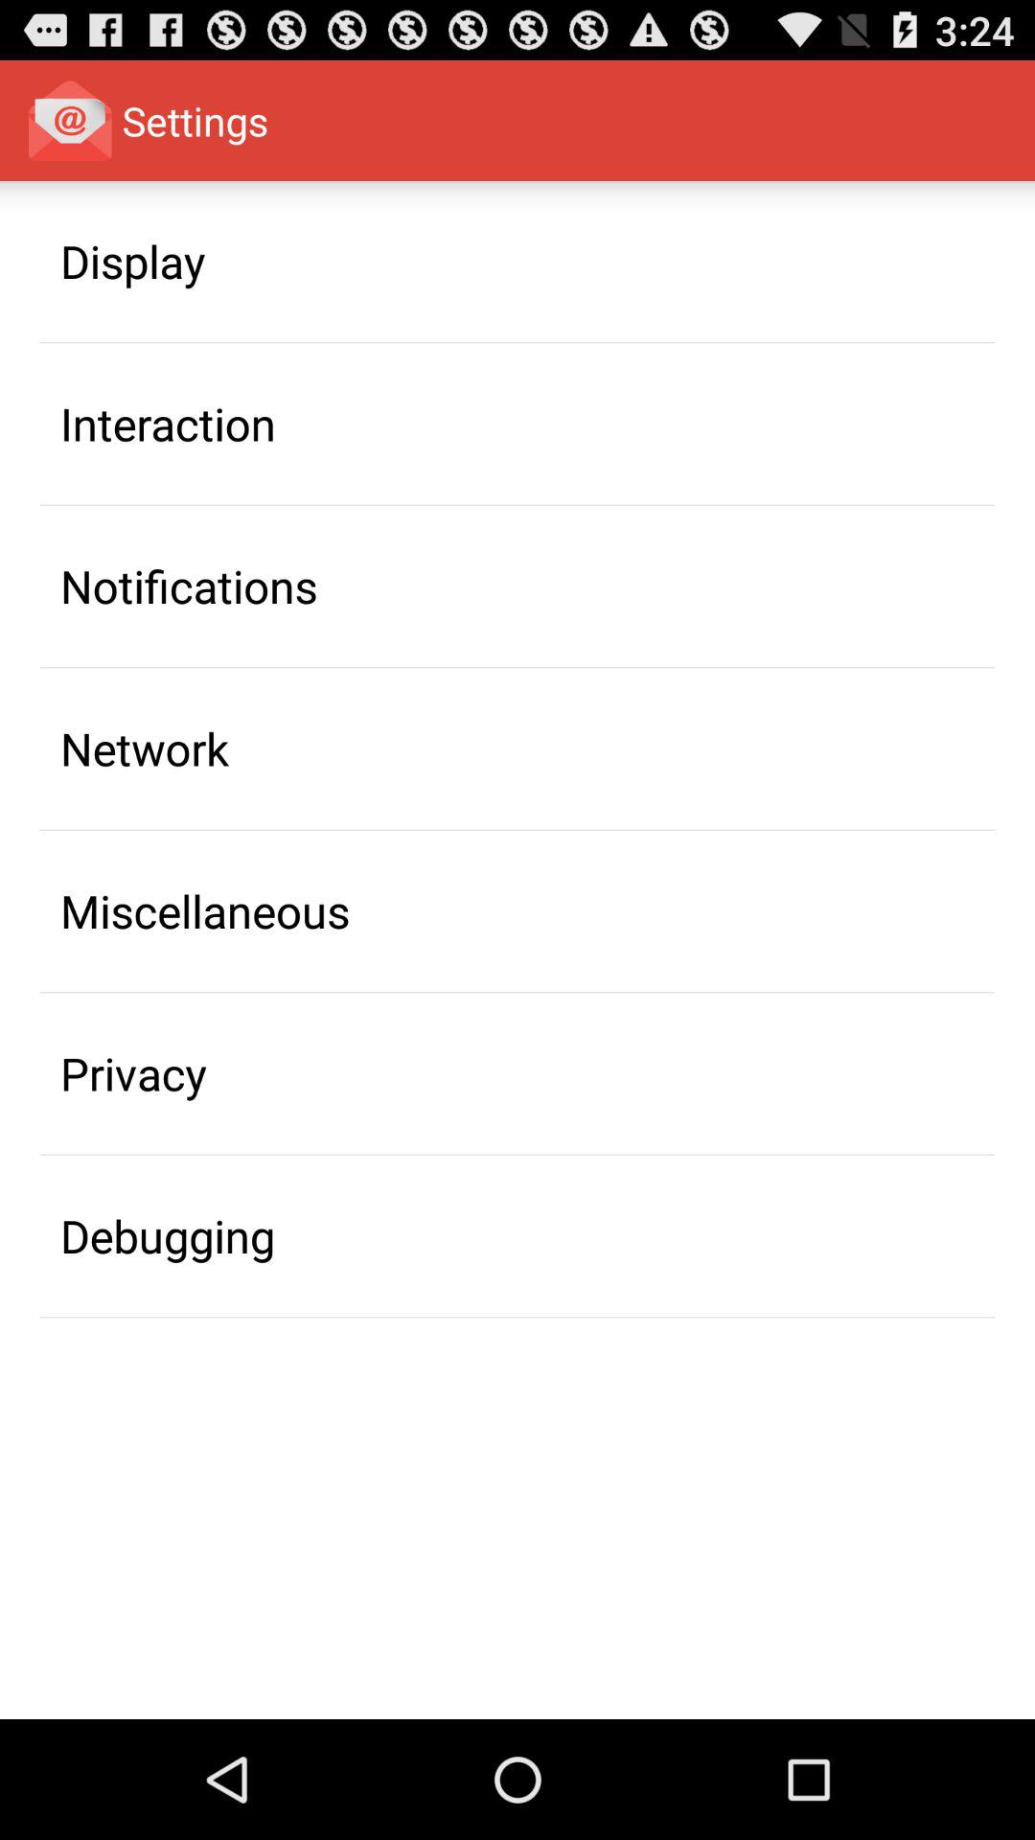 The image size is (1035, 1840). I want to click on flip to display app, so click(132, 261).